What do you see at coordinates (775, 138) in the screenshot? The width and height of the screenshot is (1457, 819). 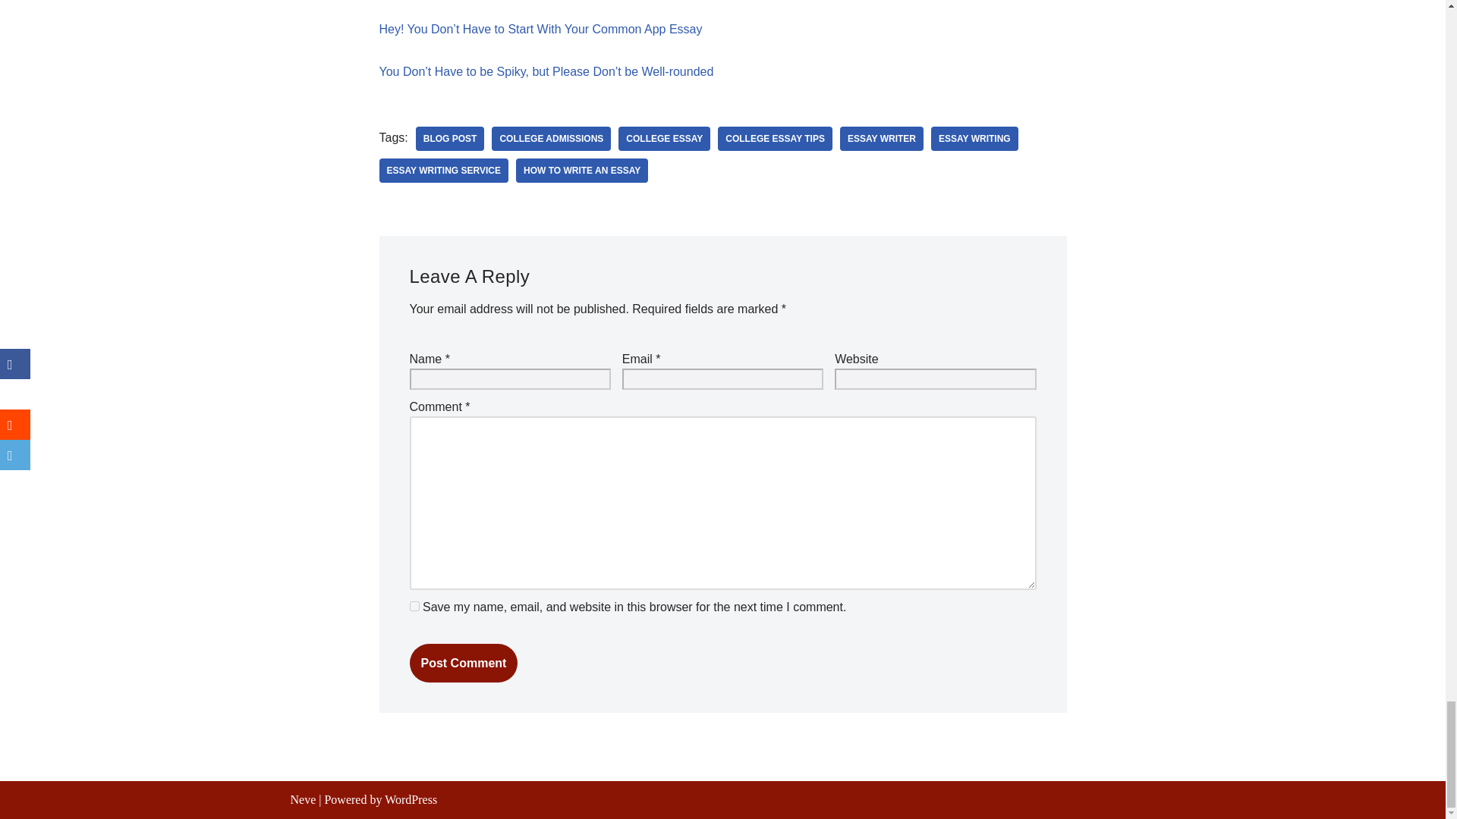 I see `COLLEGE ESSAY TIPS` at bounding box center [775, 138].